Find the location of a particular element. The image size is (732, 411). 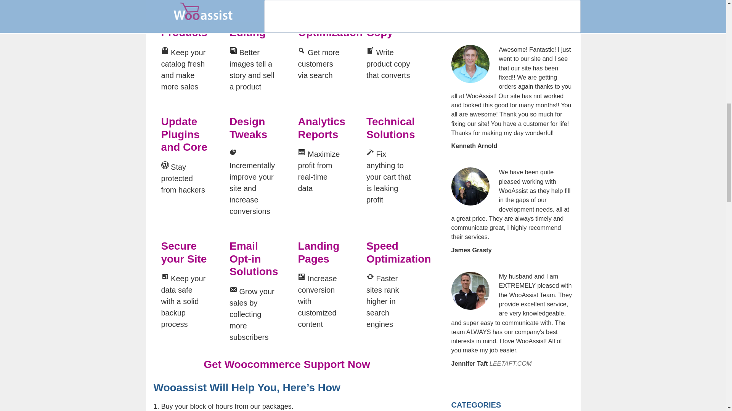

Product Image Editing for Ecommerce is located at coordinates (250, 20).